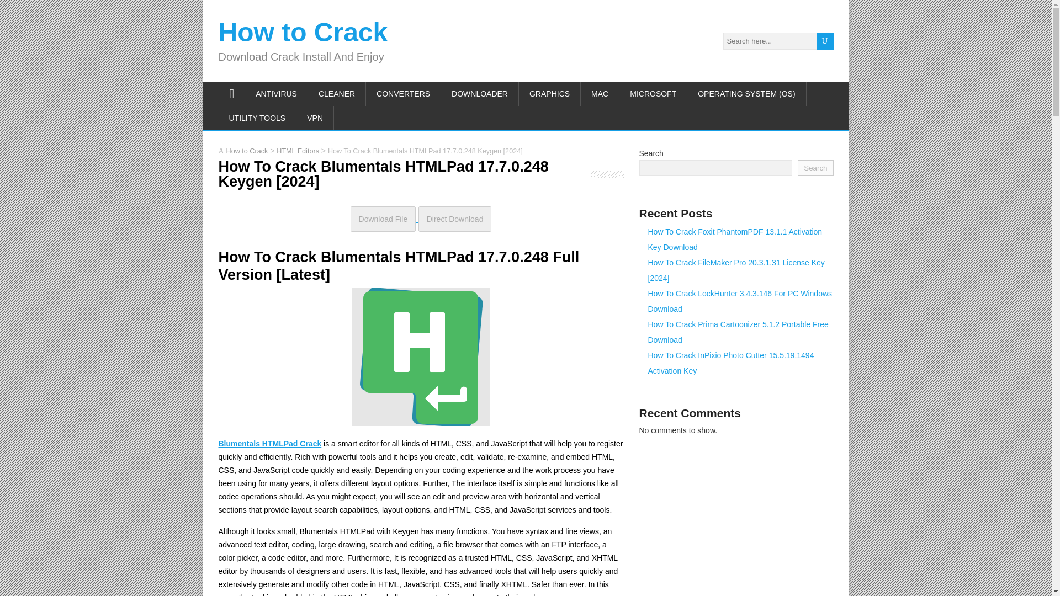 The width and height of the screenshot is (1060, 596). What do you see at coordinates (298, 150) in the screenshot?
I see `Go to the HTML Editors Category archives.` at bounding box center [298, 150].